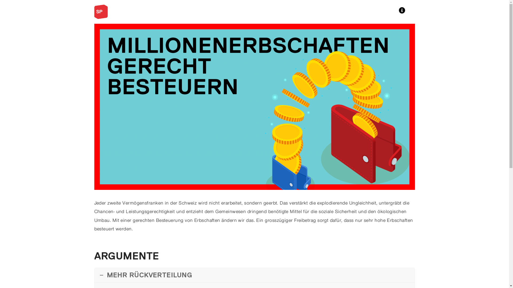 Image resolution: width=513 pixels, height=288 pixels. I want to click on Visual_SP_BL_quer_erbschaften, so click(254, 107).